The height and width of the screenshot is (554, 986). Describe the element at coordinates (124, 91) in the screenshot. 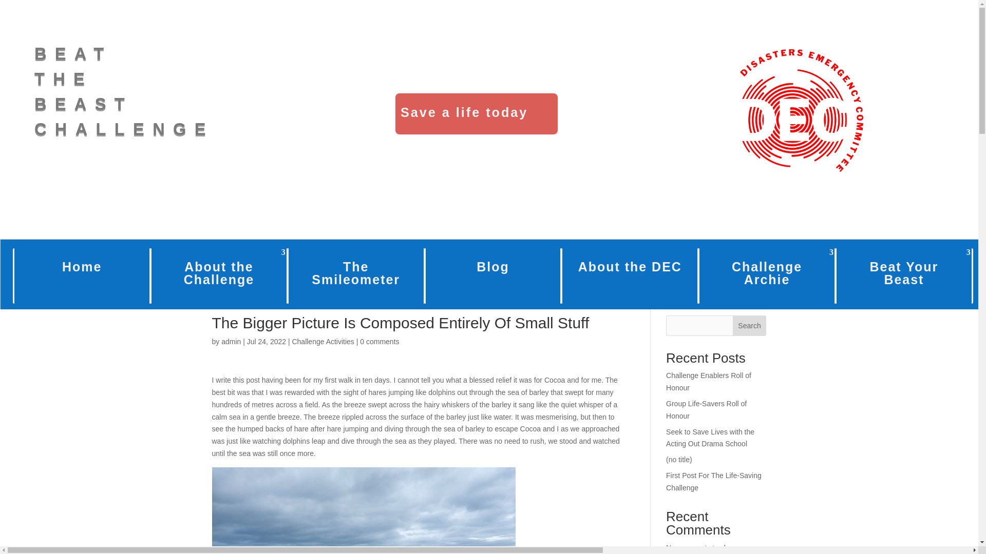

I see `DEC-Logo-small--XJcDMZ` at that location.